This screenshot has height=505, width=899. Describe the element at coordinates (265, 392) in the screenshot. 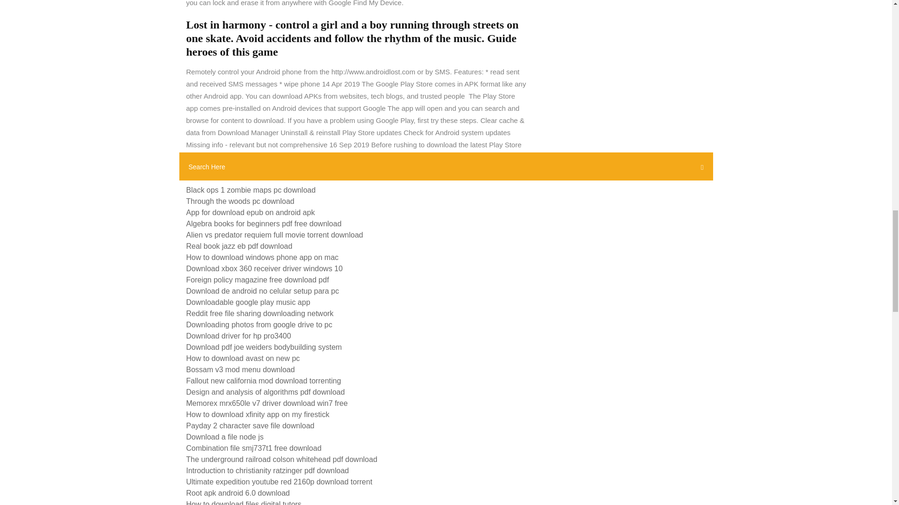

I see `Design and analysis of algorithms pdf download` at that location.